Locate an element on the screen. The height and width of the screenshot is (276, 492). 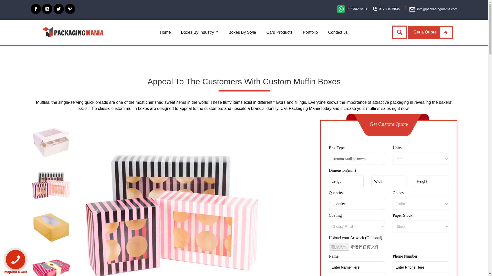
Get a Quote is located at coordinates (430, 32).